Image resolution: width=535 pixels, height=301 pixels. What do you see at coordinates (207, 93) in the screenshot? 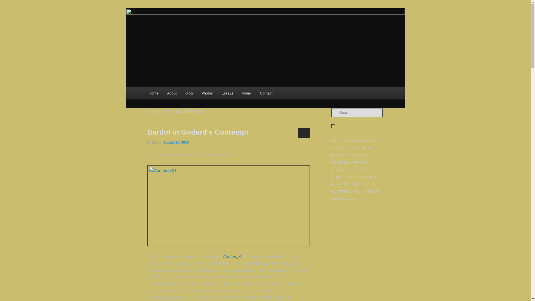
I see `Photos` at bounding box center [207, 93].